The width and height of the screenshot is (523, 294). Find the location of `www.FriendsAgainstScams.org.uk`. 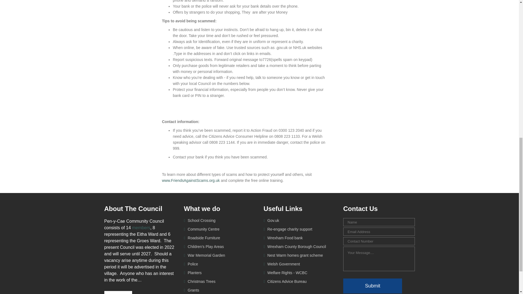

www.FriendsAgainstScams.org.uk is located at coordinates (191, 180).